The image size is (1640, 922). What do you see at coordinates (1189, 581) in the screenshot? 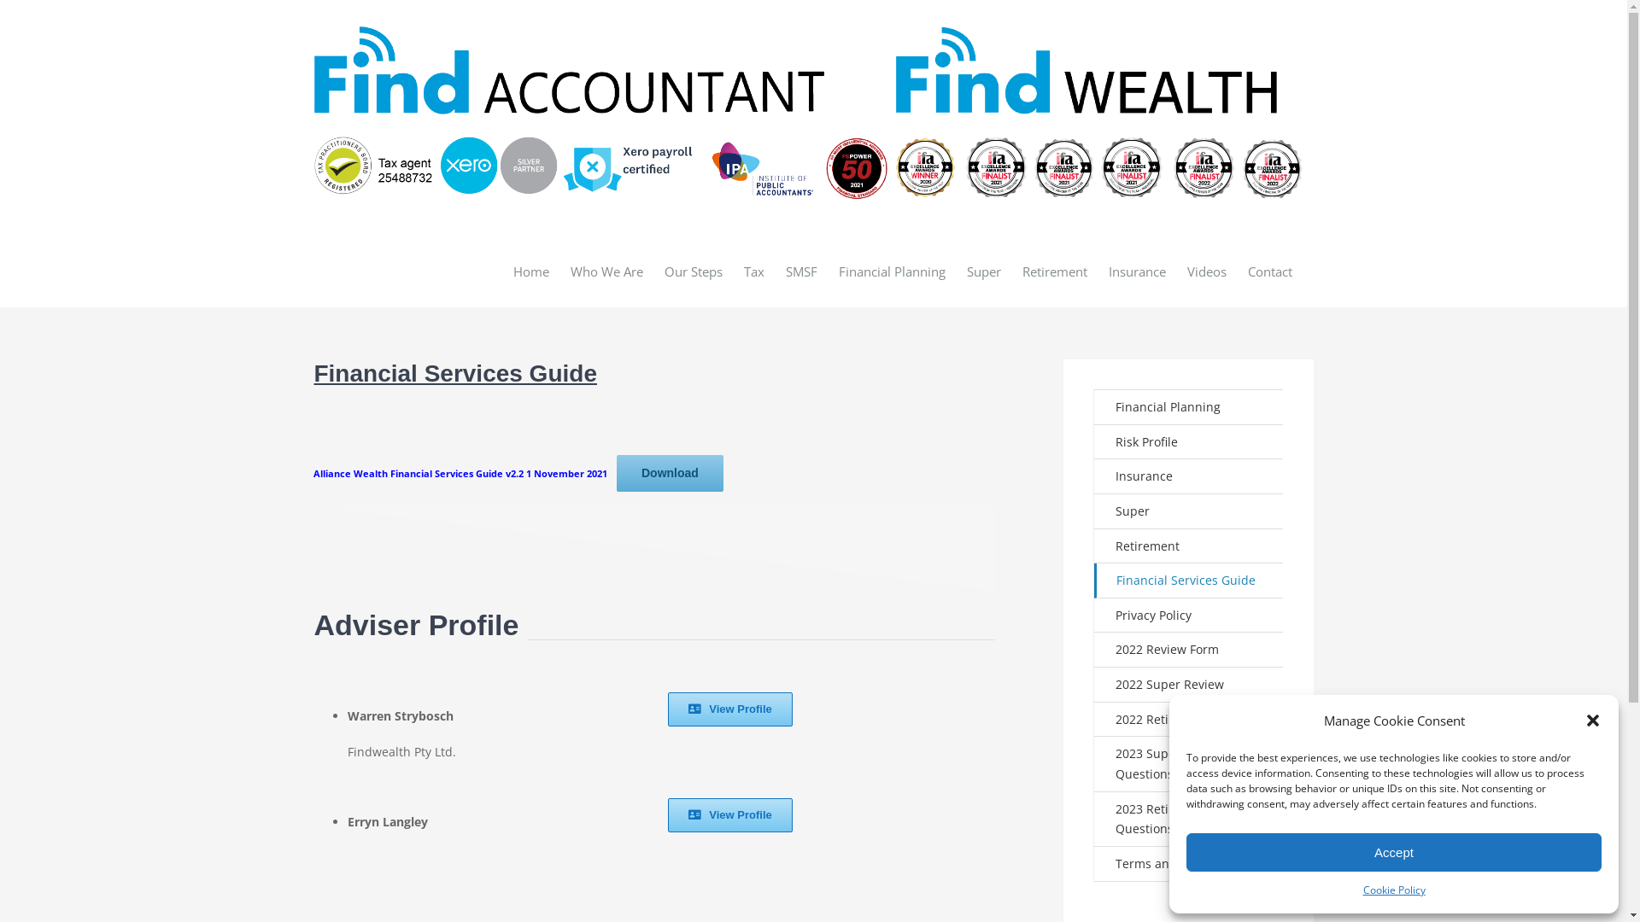
I see `Financial Services Guide` at bounding box center [1189, 581].